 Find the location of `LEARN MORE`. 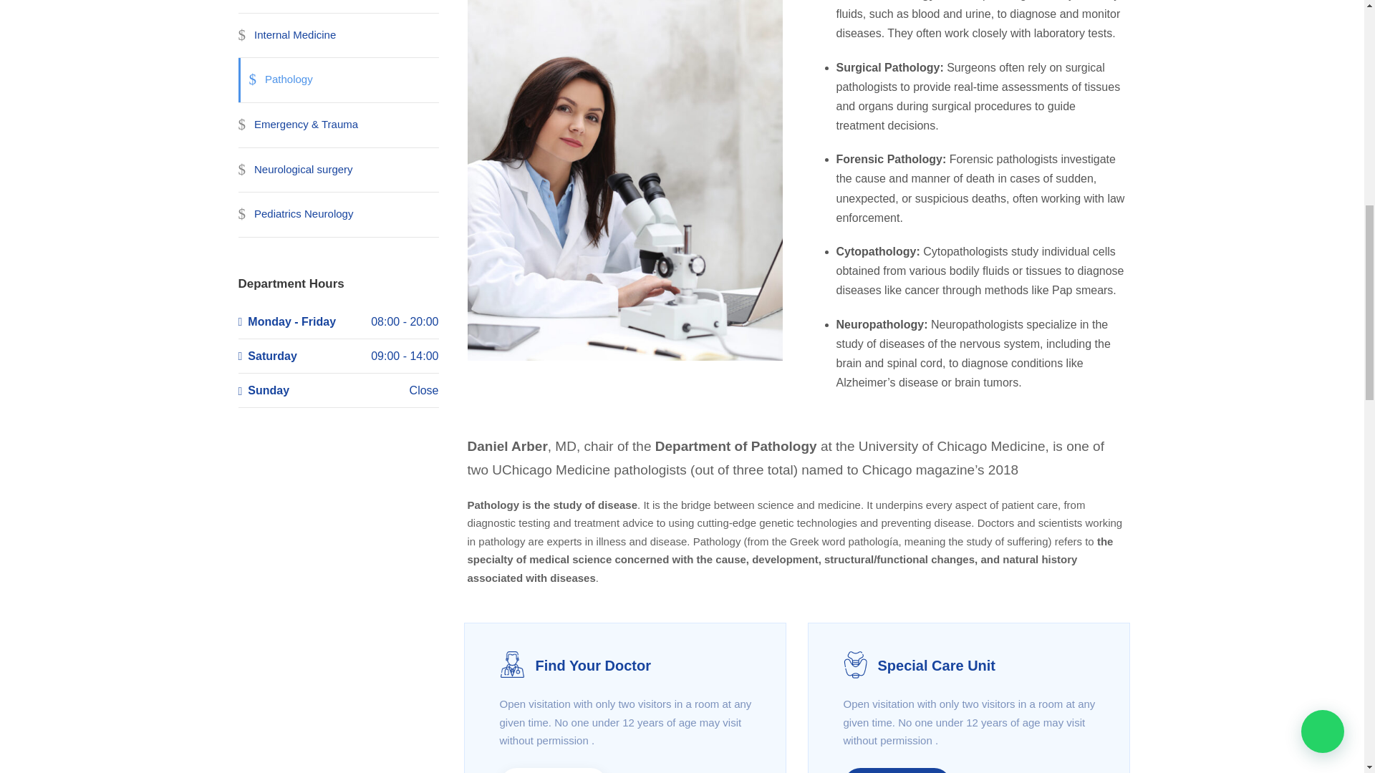

LEARN MORE is located at coordinates (897, 770).